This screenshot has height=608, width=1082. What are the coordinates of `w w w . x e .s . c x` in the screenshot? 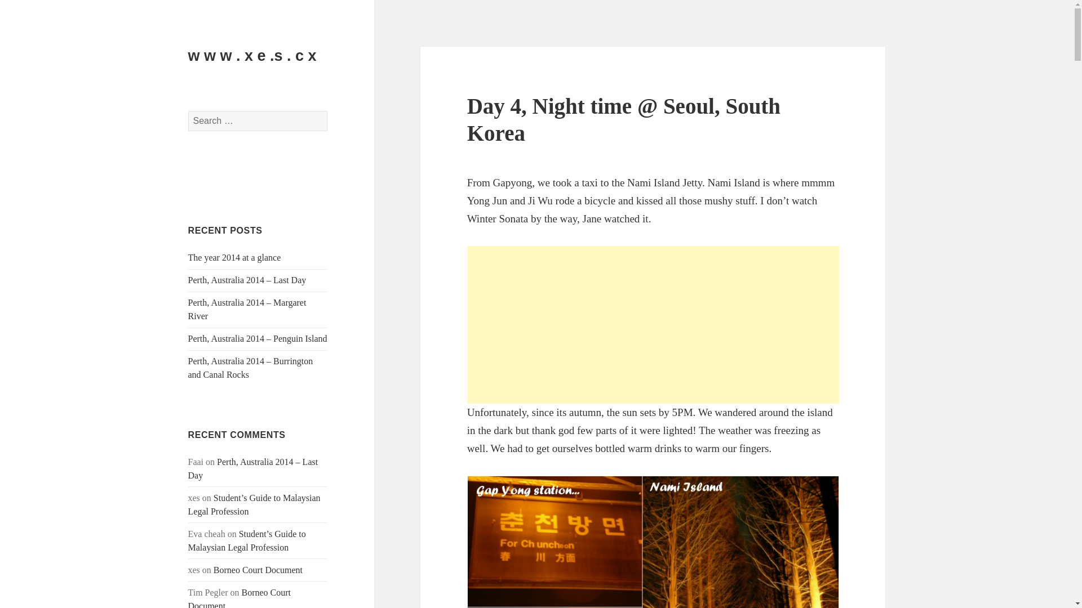 It's located at (252, 56).